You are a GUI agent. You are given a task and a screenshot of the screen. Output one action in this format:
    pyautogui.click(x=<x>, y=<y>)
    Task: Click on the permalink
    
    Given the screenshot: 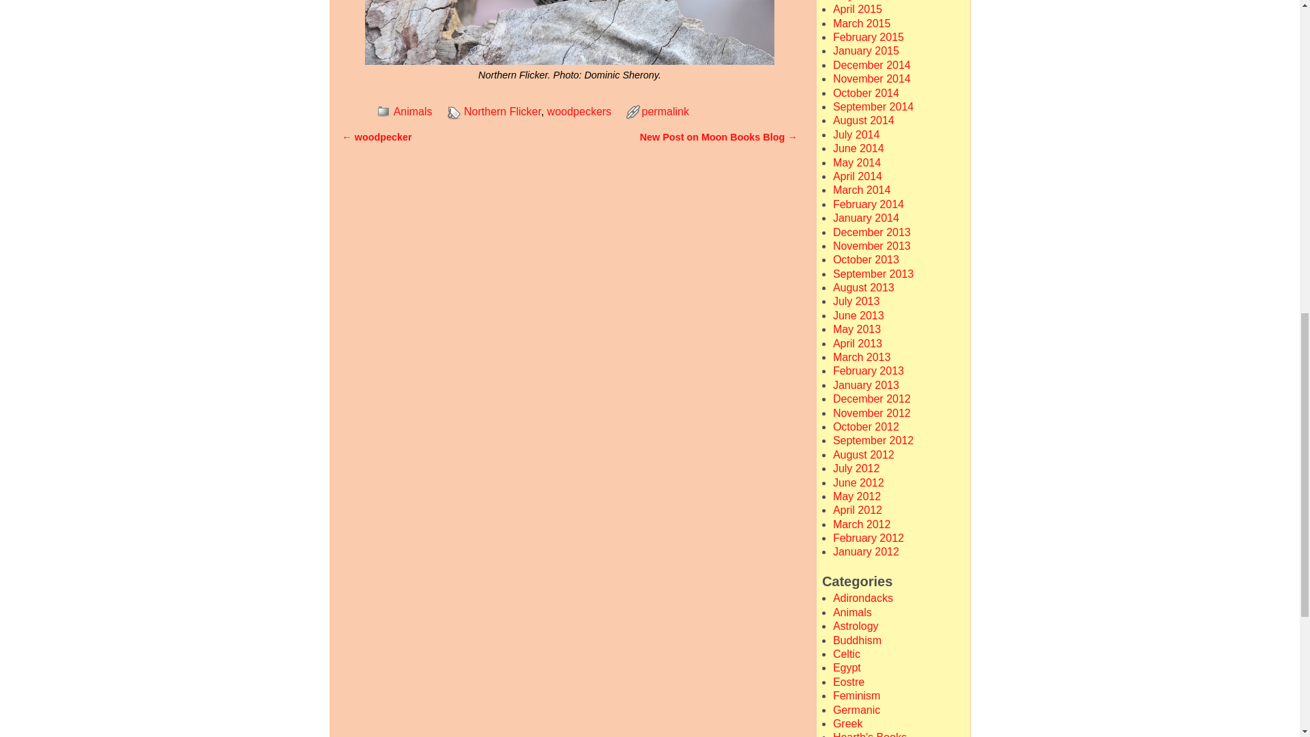 What is the action you would take?
    pyautogui.click(x=665, y=111)
    